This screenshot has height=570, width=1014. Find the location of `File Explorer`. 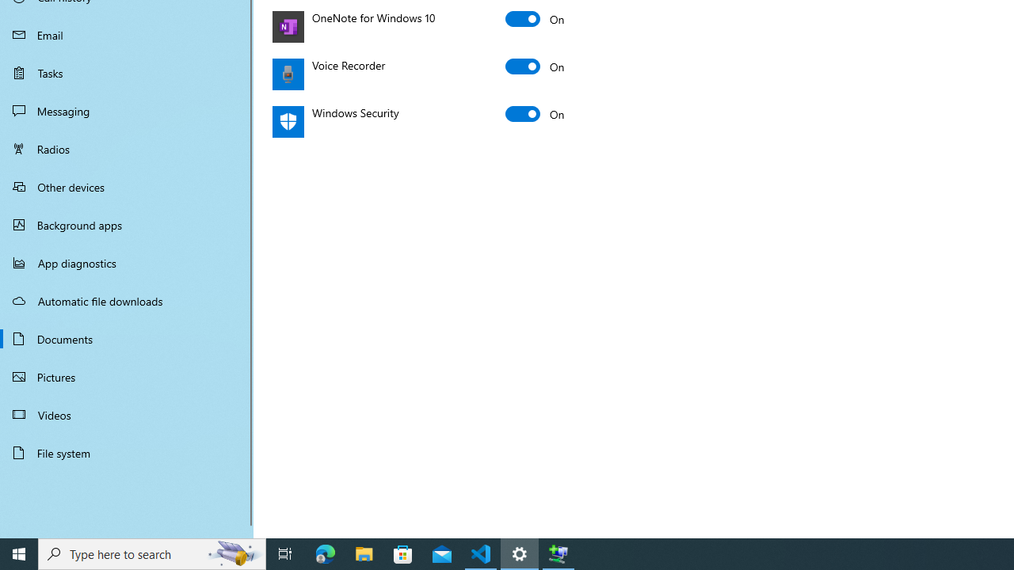

File Explorer is located at coordinates (364, 554).